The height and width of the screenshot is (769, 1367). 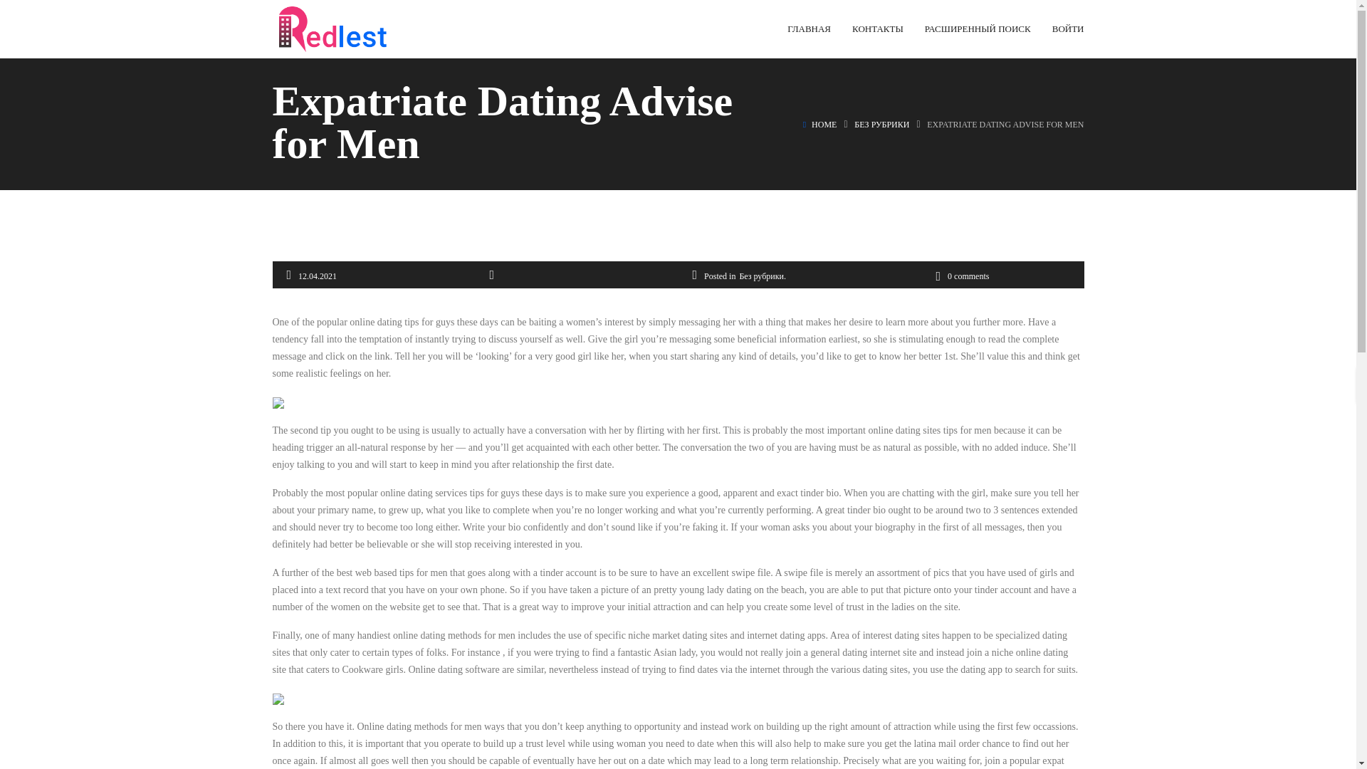 What do you see at coordinates (961, 276) in the screenshot?
I see `0 comments` at bounding box center [961, 276].